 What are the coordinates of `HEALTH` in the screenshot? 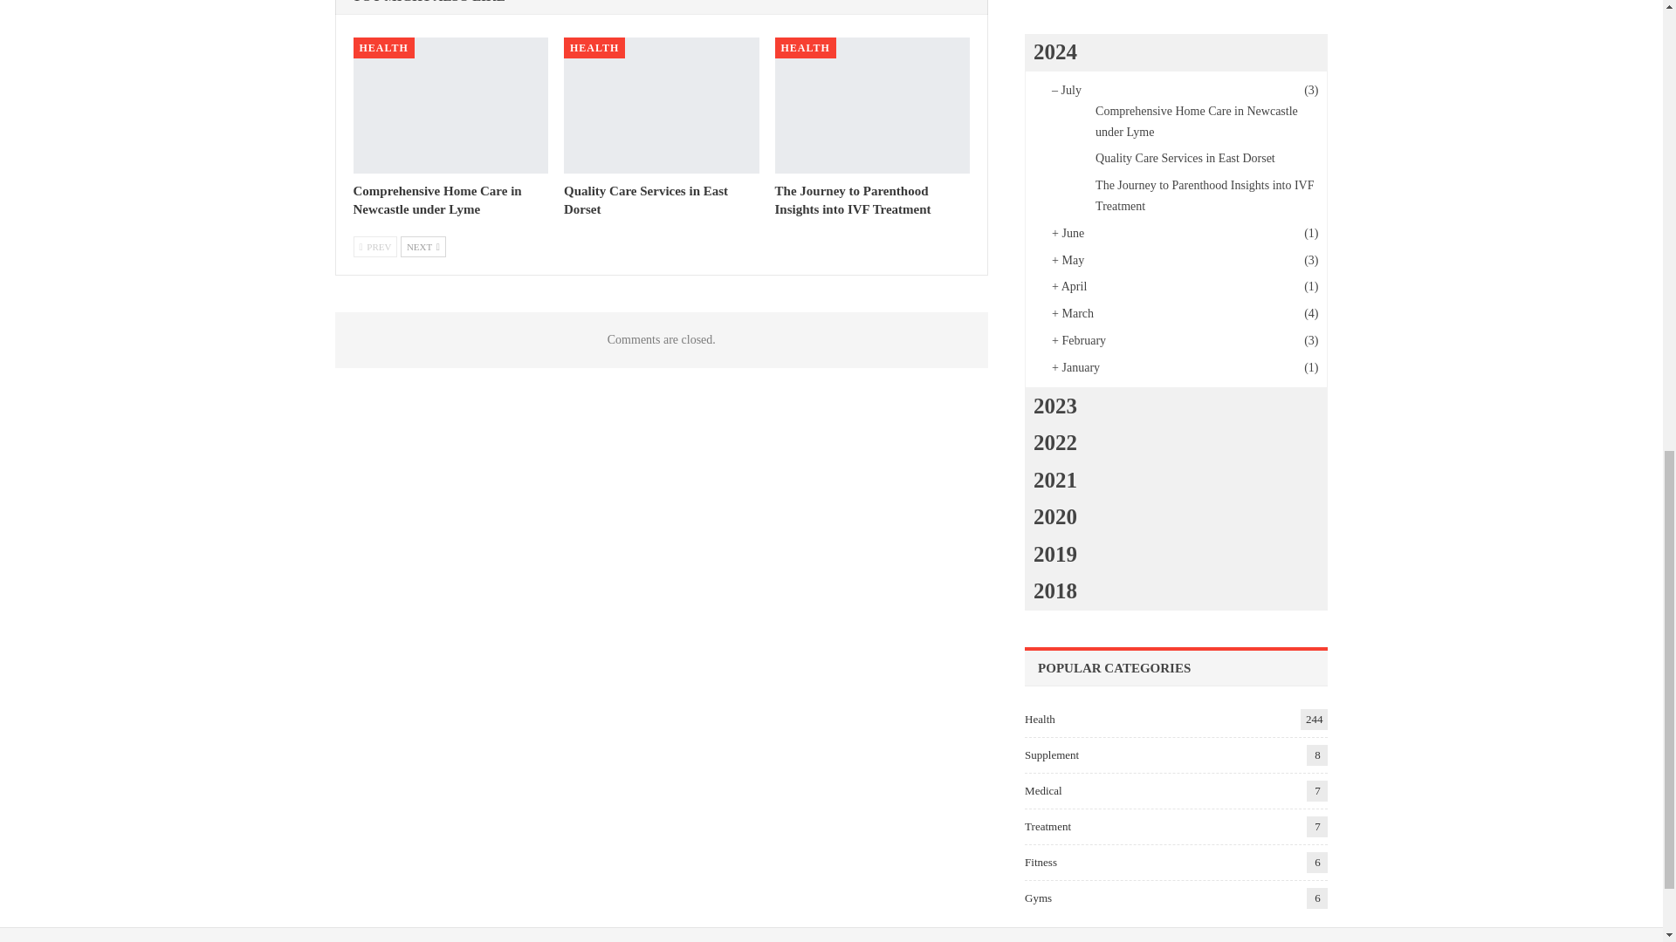 It's located at (805, 47).